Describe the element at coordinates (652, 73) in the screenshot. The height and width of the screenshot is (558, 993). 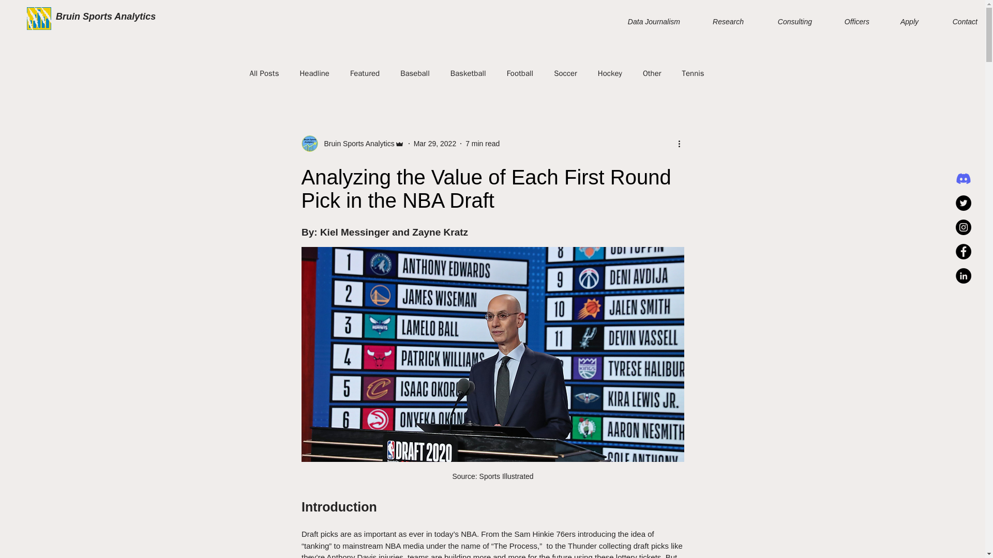
I see `Other` at that location.